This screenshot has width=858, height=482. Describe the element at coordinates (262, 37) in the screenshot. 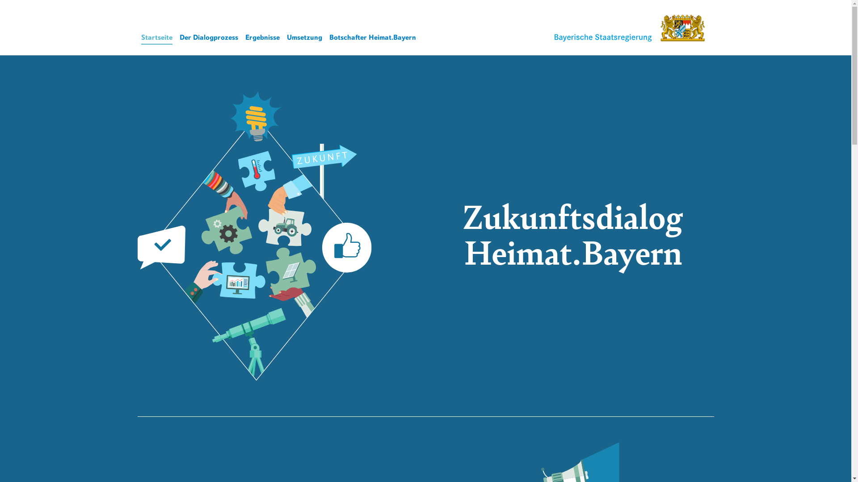

I see `Ergebnisse` at that location.